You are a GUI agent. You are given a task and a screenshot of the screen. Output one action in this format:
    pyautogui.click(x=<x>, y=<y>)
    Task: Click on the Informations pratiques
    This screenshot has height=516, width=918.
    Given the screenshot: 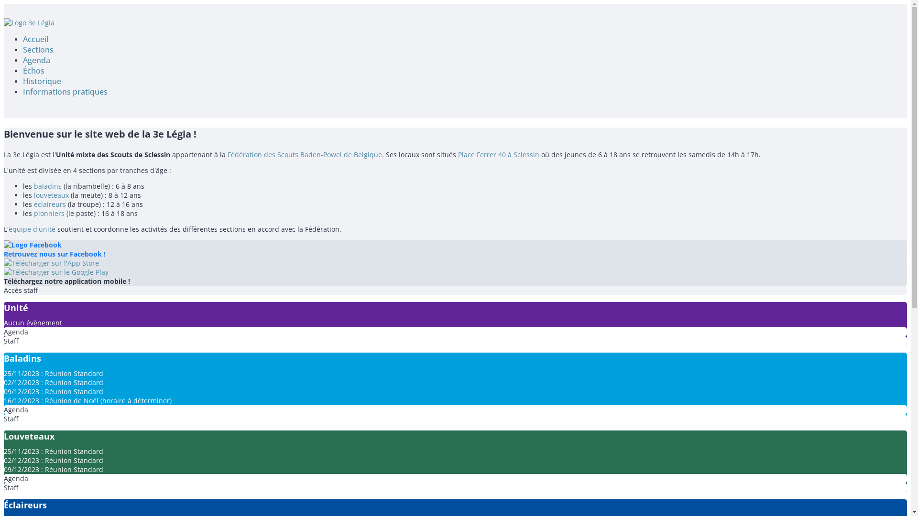 What is the action you would take?
    pyautogui.click(x=65, y=92)
    